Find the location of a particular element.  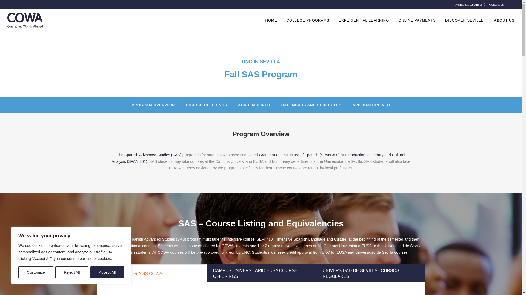

Accept All is located at coordinates (107, 272).